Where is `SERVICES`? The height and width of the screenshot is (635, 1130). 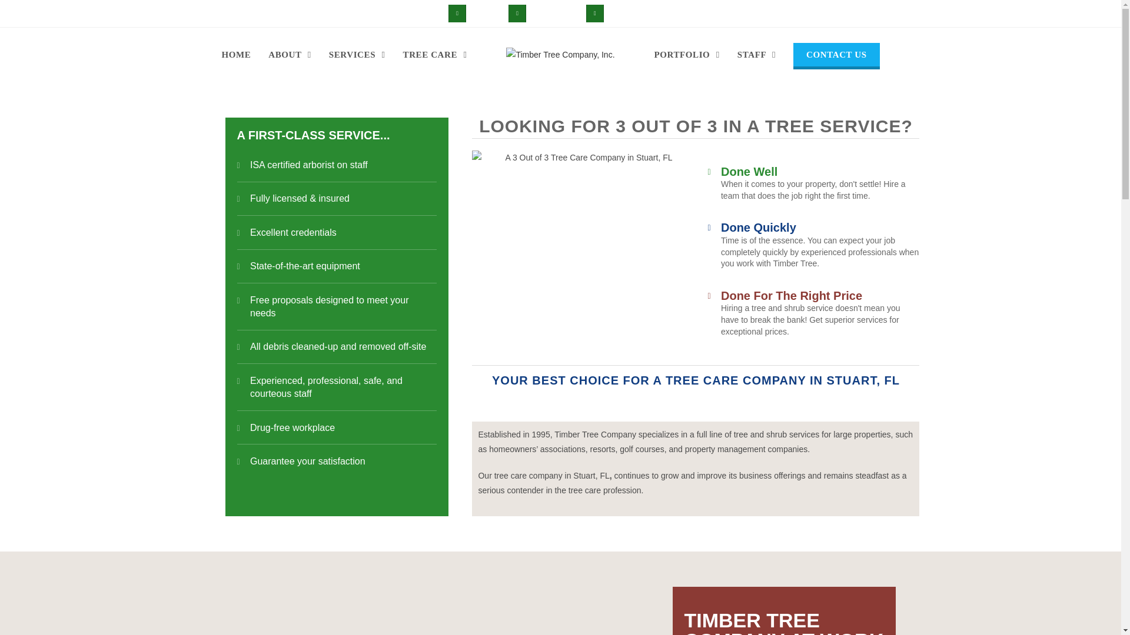 SERVICES is located at coordinates (357, 54).